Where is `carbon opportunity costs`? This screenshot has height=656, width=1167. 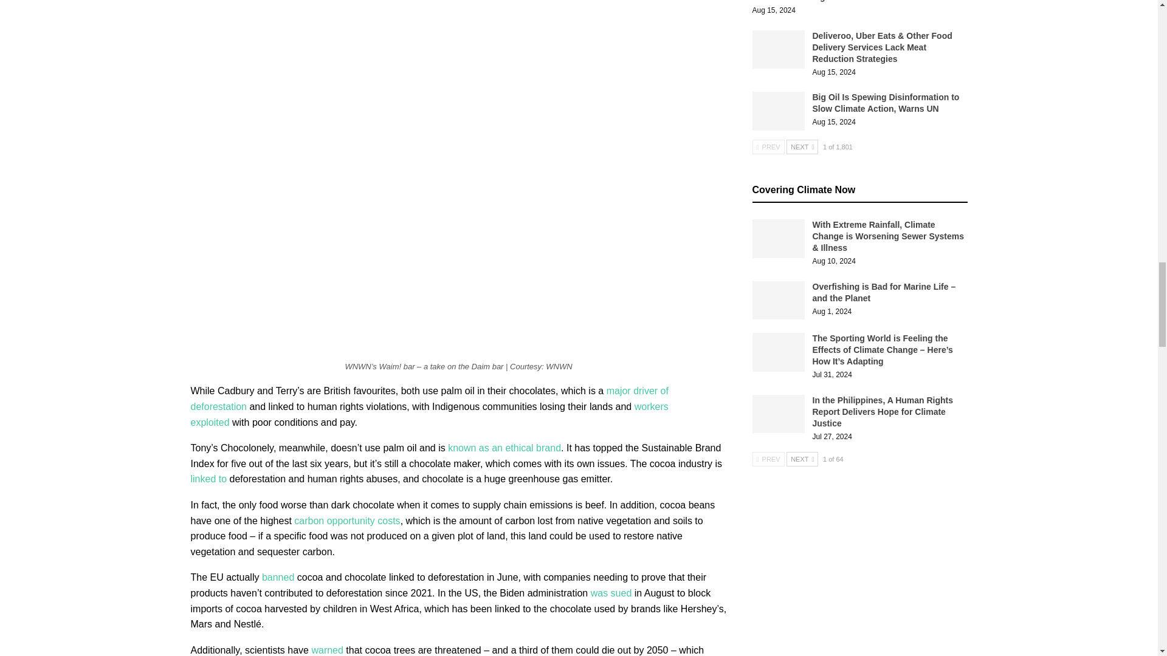
carbon opportunity costs is located at coordinates (346, 521).